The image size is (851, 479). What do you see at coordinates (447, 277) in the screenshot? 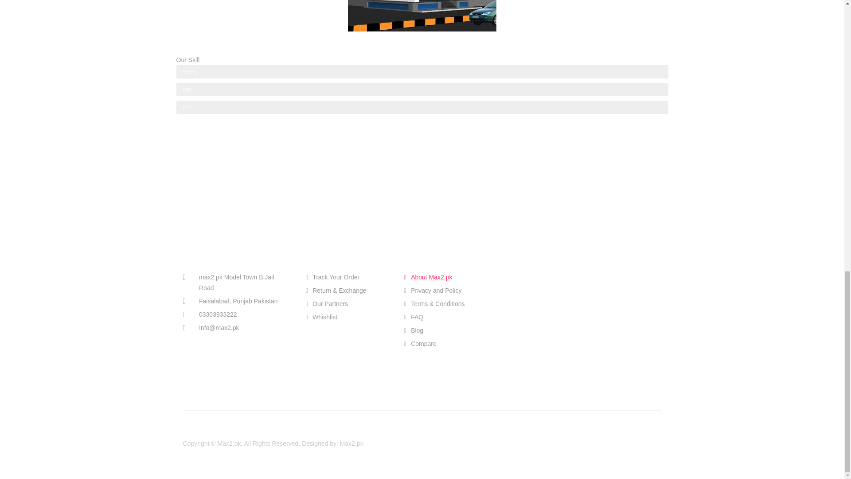
I see `About Max2.pk` at bounding box center [447, 277].